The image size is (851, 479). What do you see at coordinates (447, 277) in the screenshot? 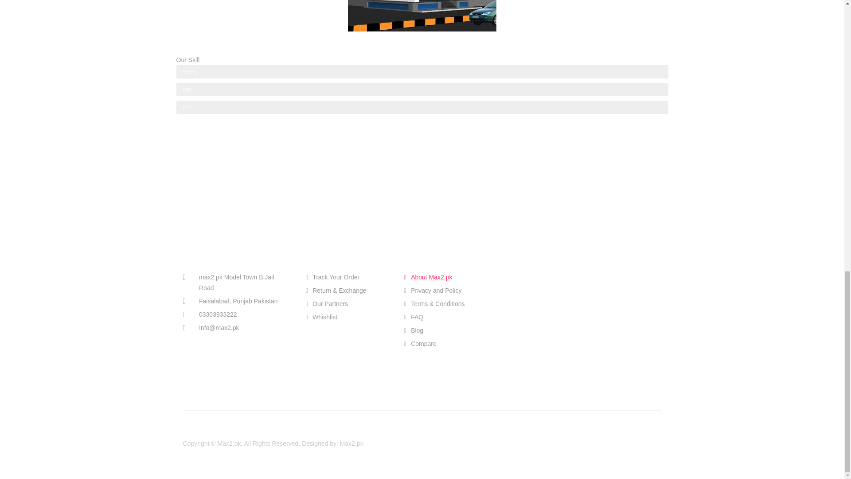
I see `About Max2.pk` at bounding box center [447, 277].